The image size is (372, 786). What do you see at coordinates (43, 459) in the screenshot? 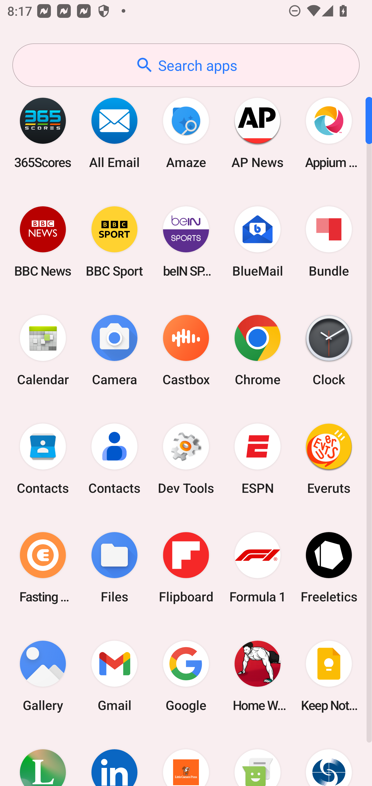
I see `Contacts` at bounding box center [43, 459].